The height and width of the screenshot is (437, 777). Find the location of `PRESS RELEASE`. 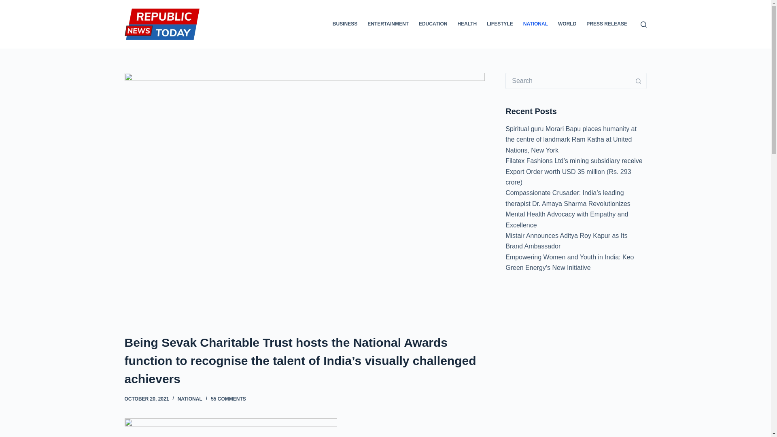

PRESS RELEASE is located at coordinates (607, 24).